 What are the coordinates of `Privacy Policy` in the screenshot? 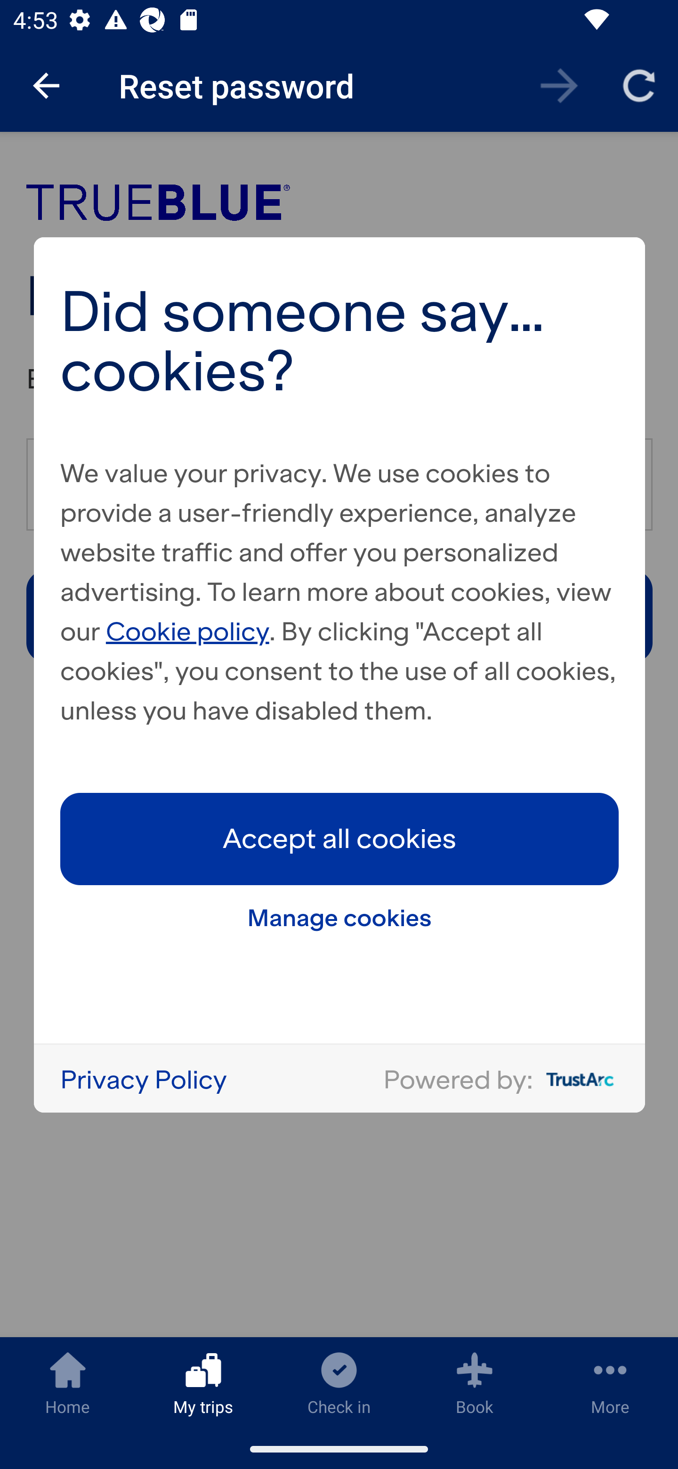 It's located at (143, 1079).